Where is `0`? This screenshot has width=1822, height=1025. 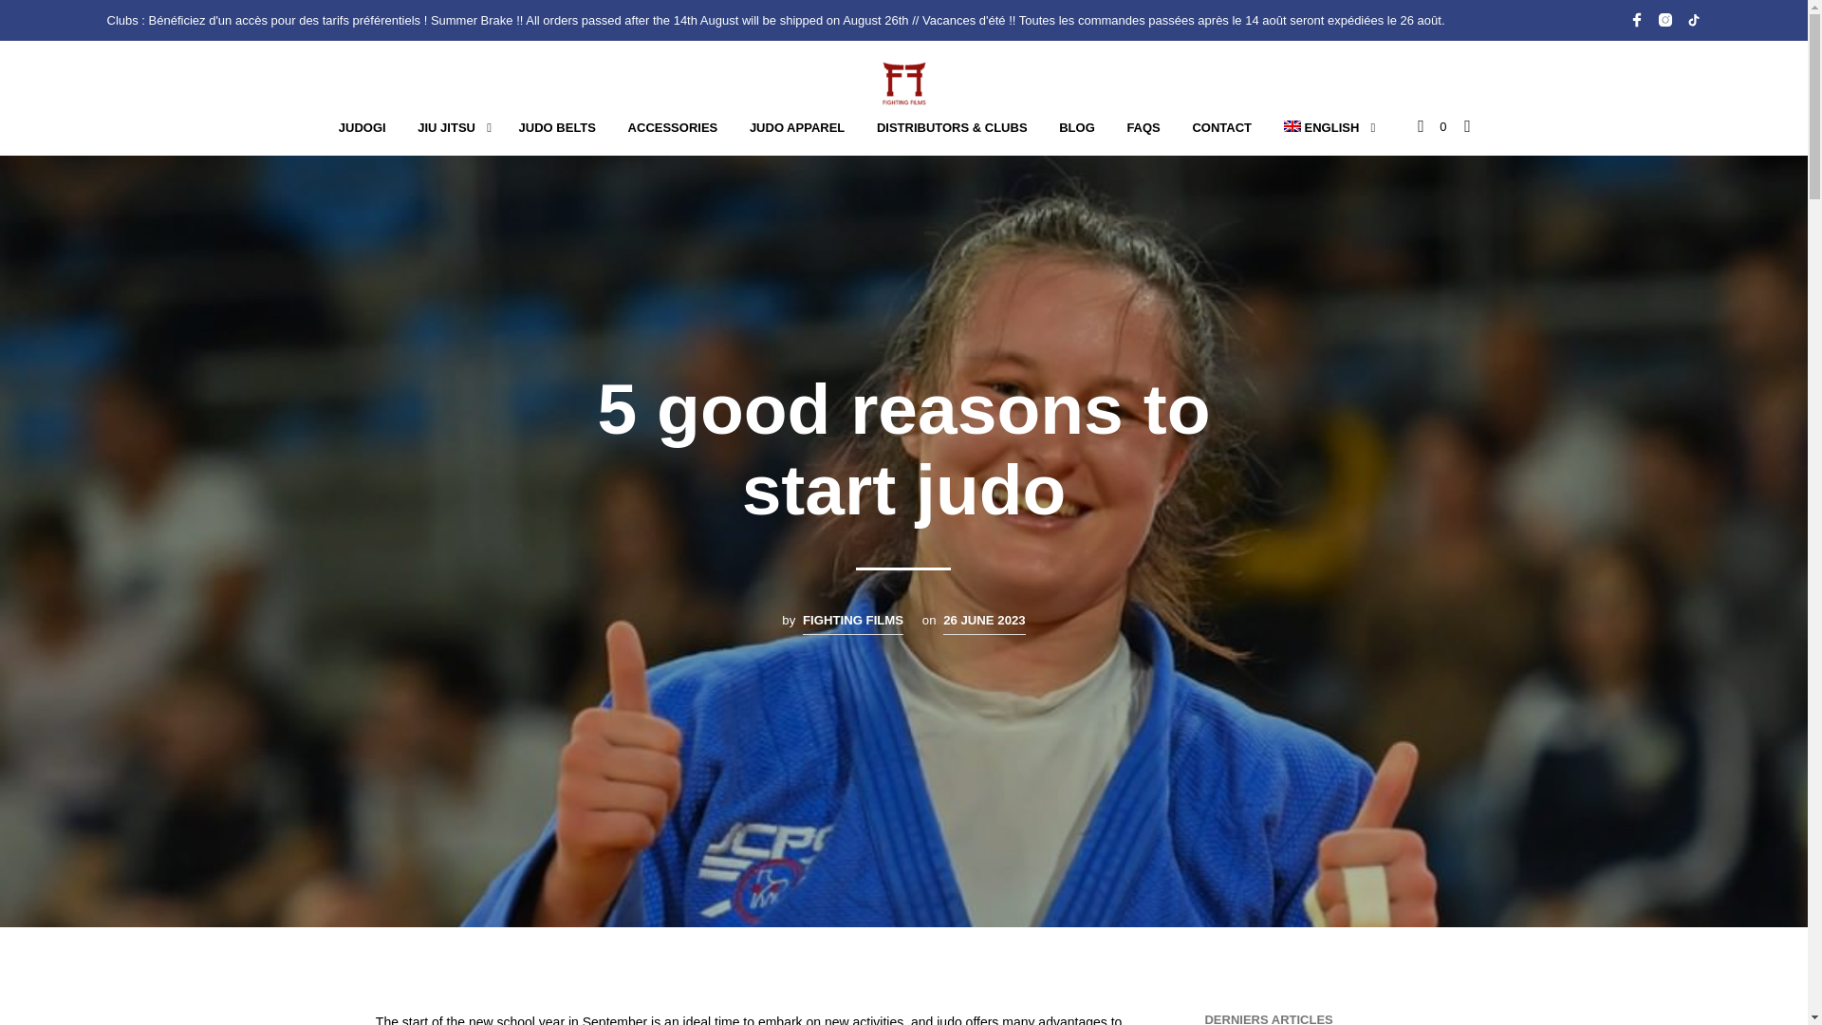
0 is located at coordinates (1431, 127).